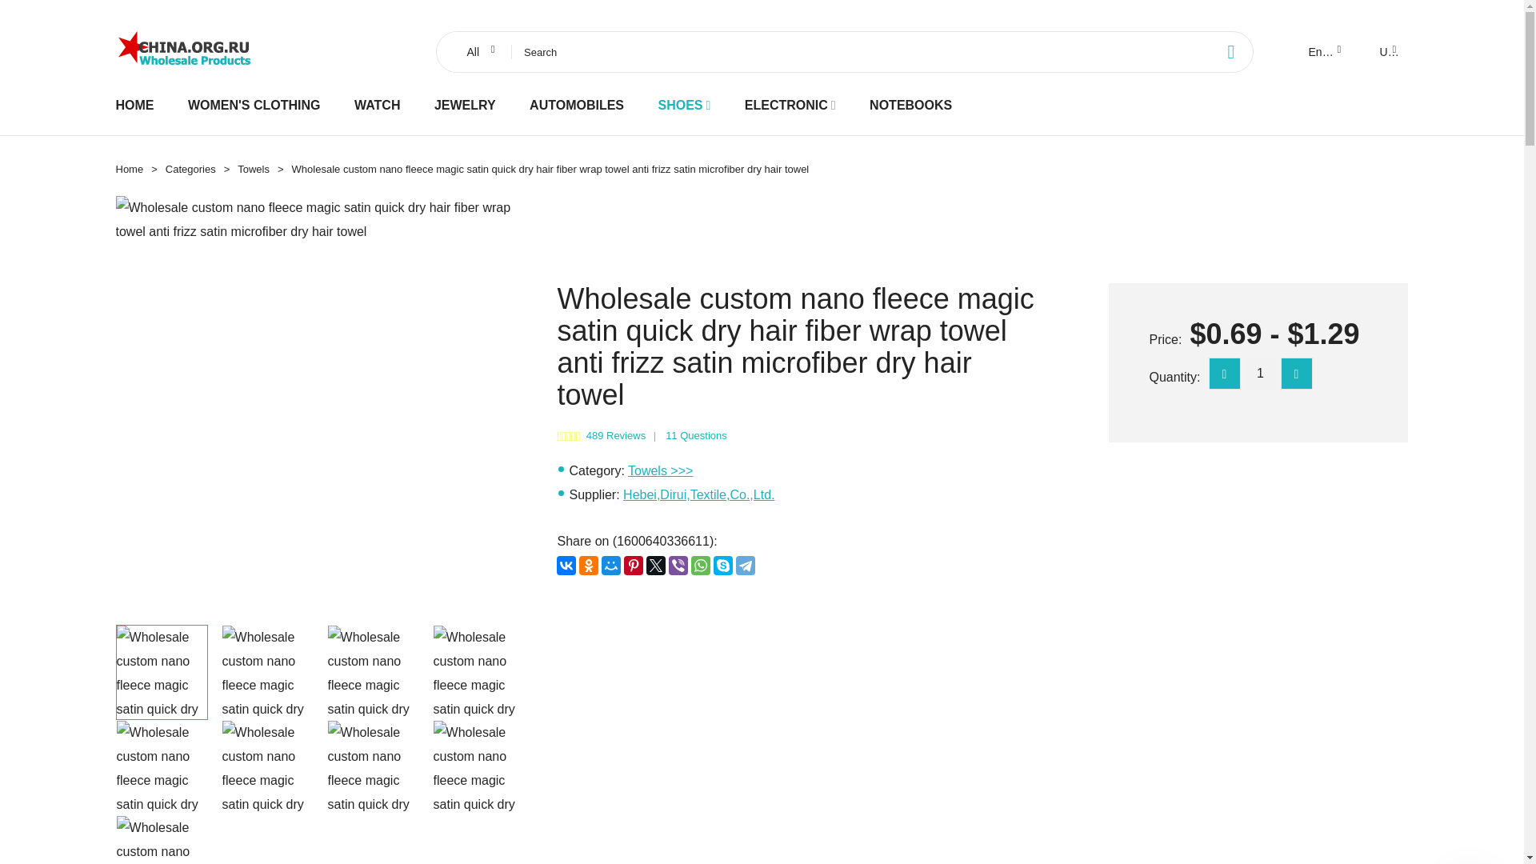 The height and width of the screenshot is (864, 1536). What do you see at coordinates (134, 105) in the screenshot?
I see `HOME` at bounding box center [134, 105].